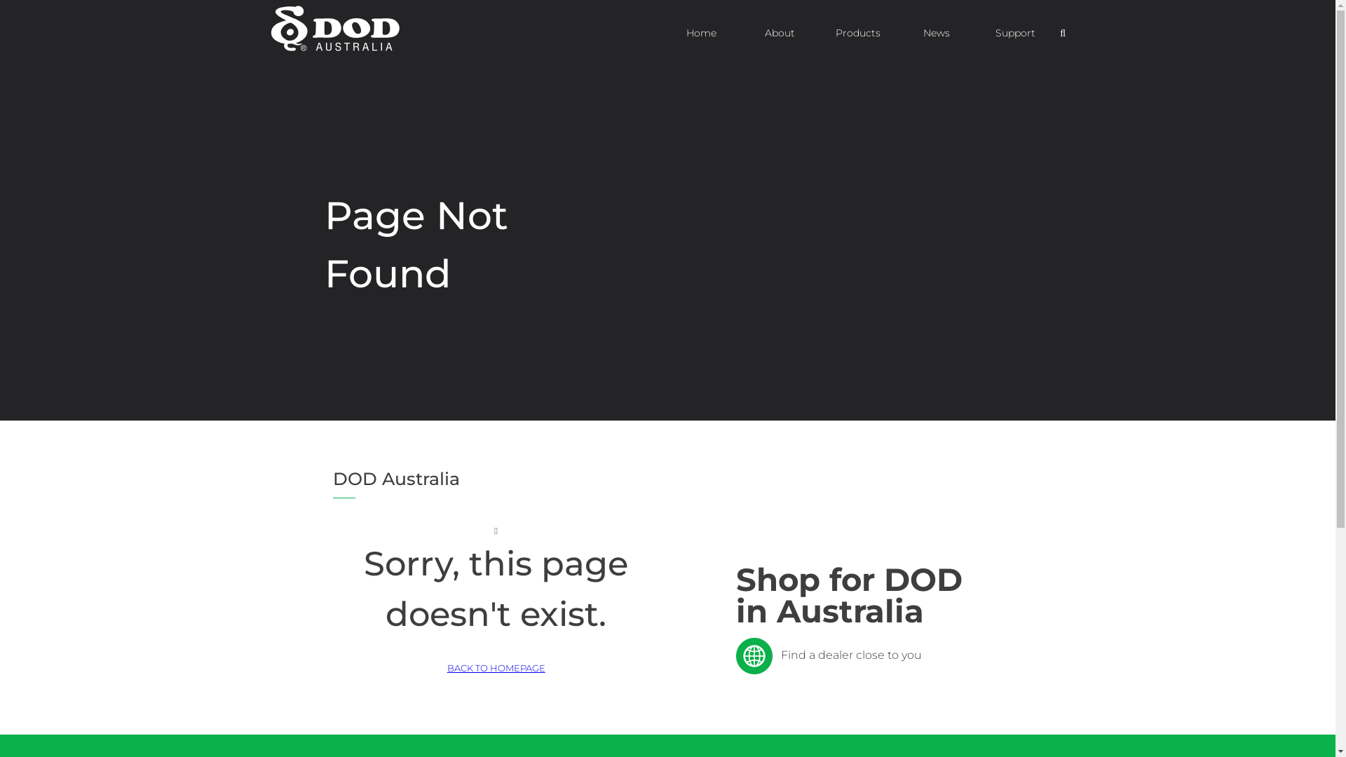 Image resolution: width=1346 pixels, height=757 pixels. Describe the element at coordinates (829, 655) in the screenshot. I see `Find a dealer close to you` at that location.